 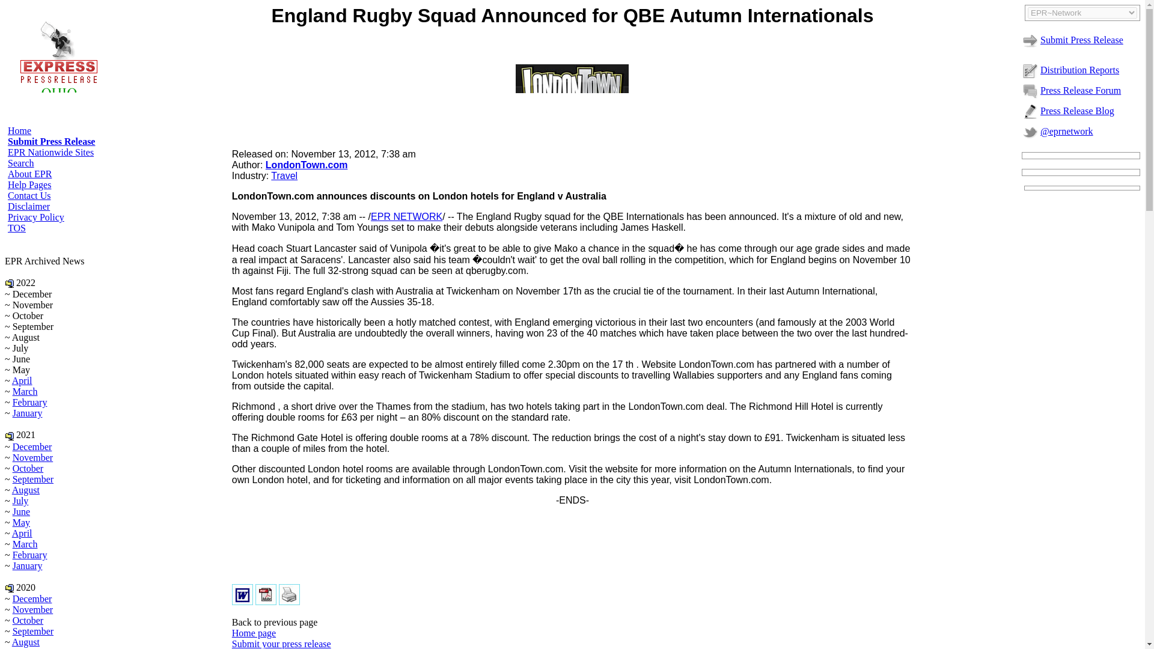 What do you see at coordinates (21, 511) in the screenshot?
I see `June` at bounding box center [21, 511].